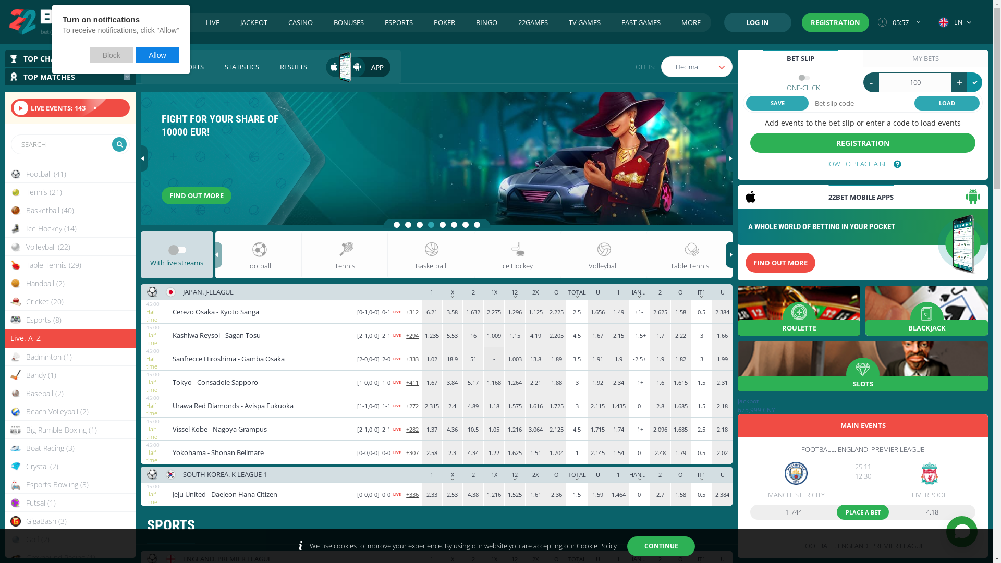 This screenshot has height=563, width=1001. I want to click on Volleyball
(21), so click(70, 247).